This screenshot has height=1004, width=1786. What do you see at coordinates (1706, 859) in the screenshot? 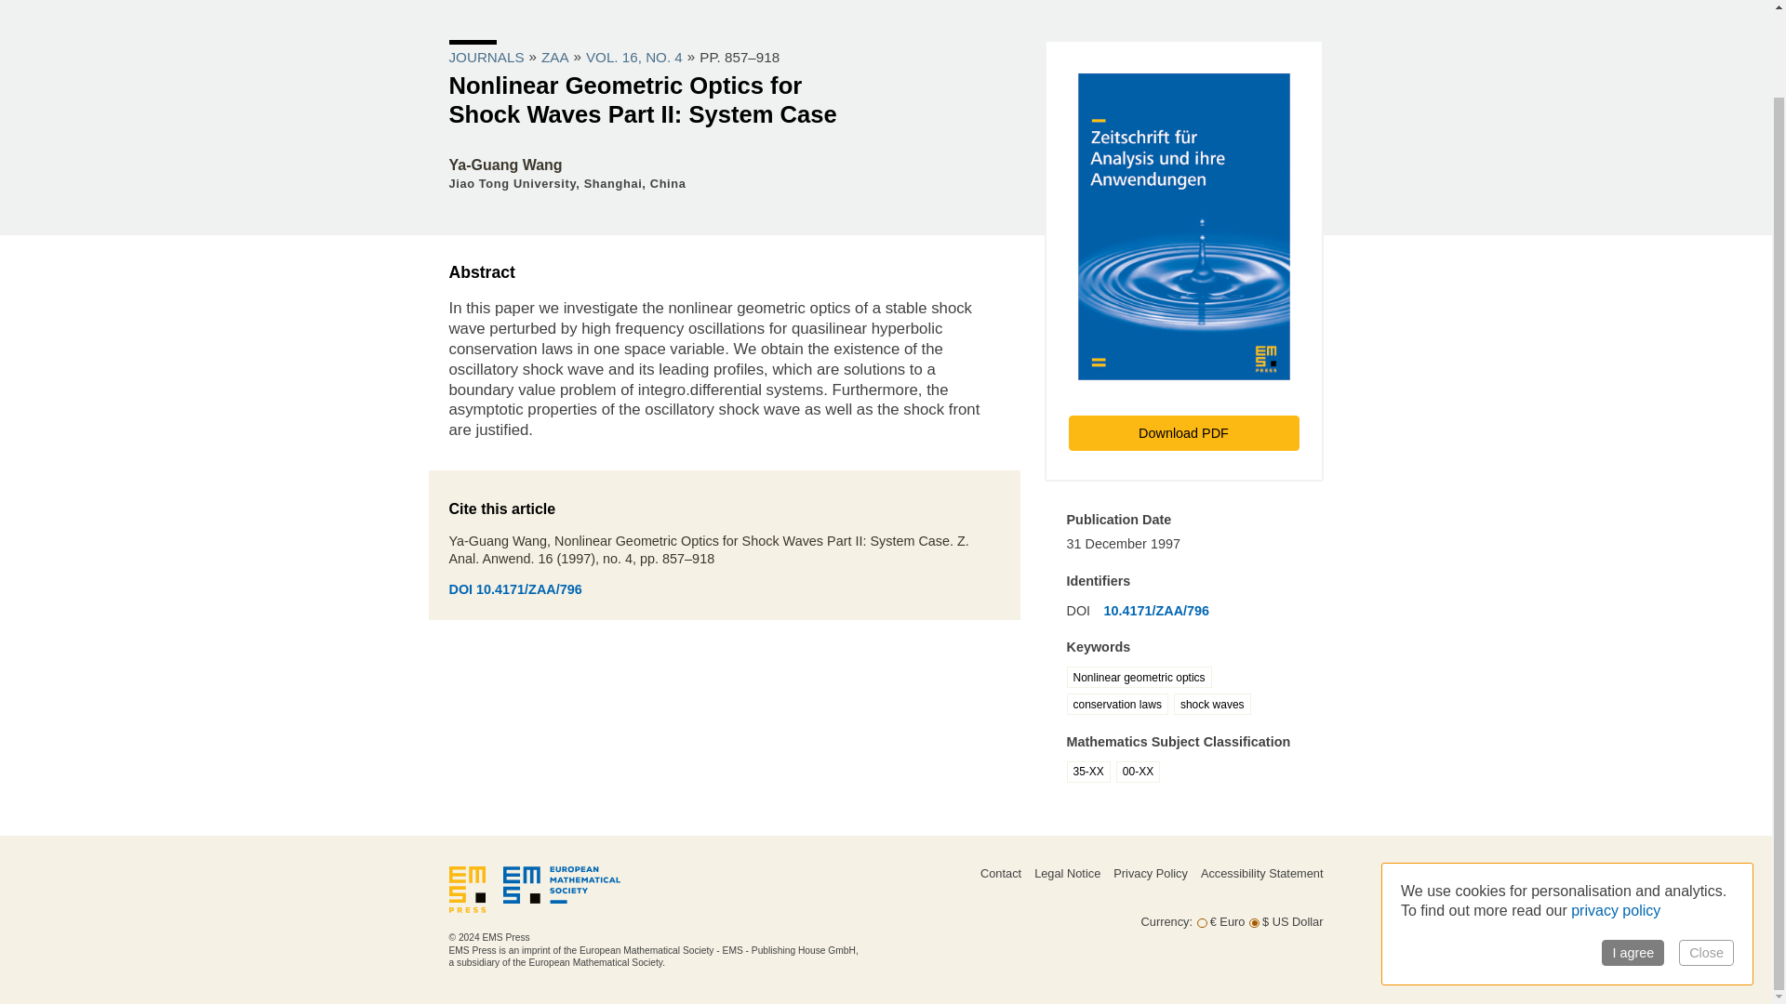
I see `Close` at bounding box center [1706, 859].